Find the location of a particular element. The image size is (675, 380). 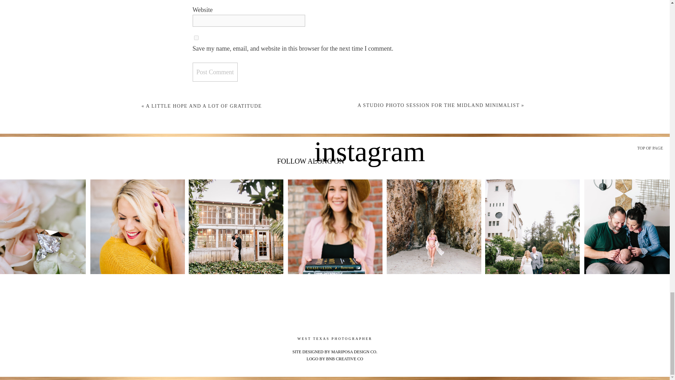

A STUDIO PHOTO SESSION FOR THE MIDLAND MINIMALIST is located at coordinates (439, 105).